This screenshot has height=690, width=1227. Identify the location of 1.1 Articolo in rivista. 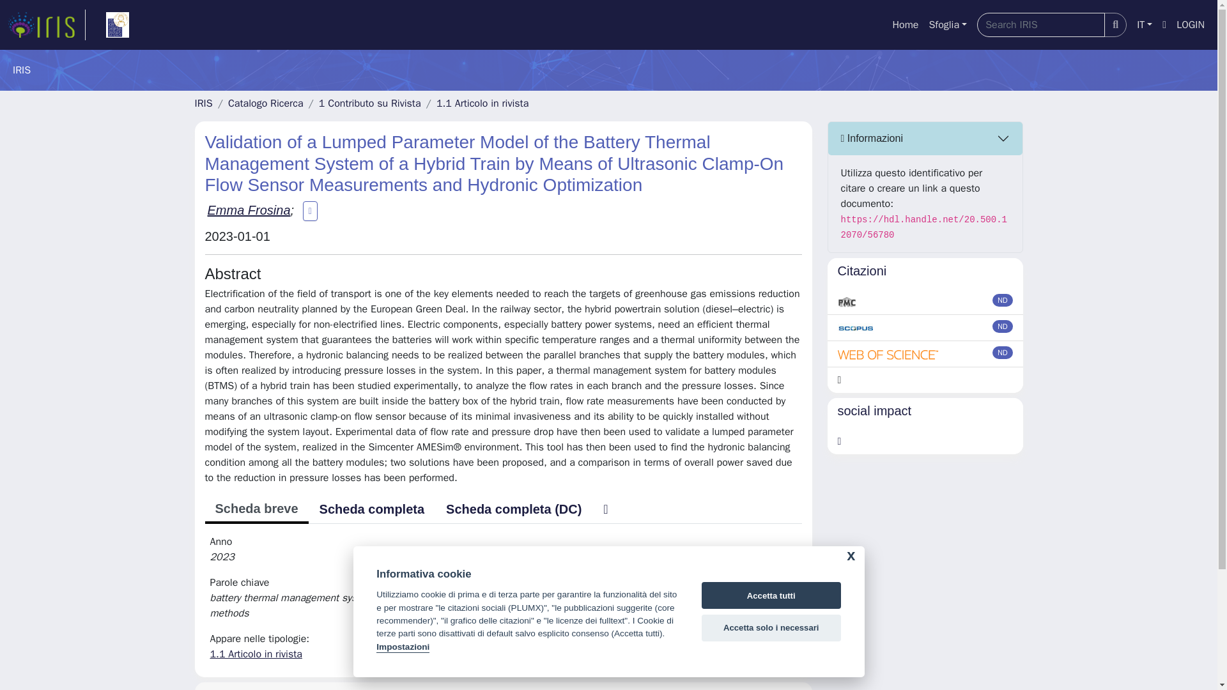
(482, 103).